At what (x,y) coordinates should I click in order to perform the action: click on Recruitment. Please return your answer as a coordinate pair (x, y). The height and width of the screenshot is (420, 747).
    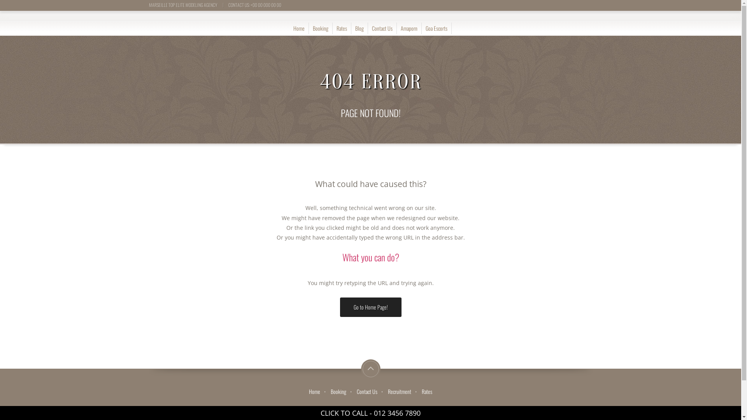
    Looking at the image, I should click on (400, 391).